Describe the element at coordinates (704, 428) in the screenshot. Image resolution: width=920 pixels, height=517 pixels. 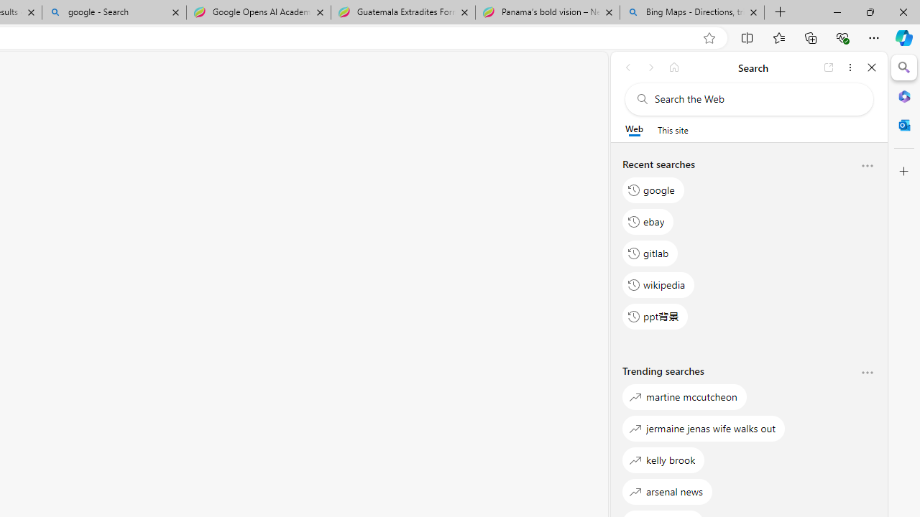
I see `jermaine jenas wife walks out` at that location.